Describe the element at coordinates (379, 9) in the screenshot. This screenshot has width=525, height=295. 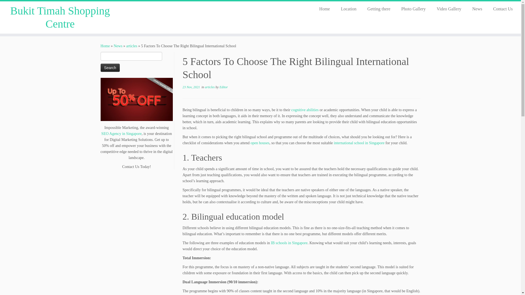
I see `Getting there` at that location.